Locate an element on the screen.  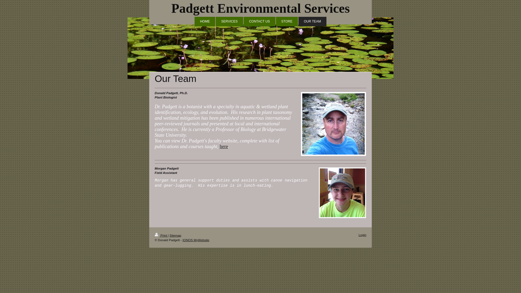
Print is located at coordinates (161, 235).